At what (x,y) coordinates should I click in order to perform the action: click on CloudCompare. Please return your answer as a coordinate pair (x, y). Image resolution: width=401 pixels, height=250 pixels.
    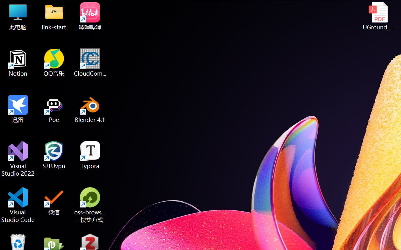
    Looking at the image, I should click on (90, 62).